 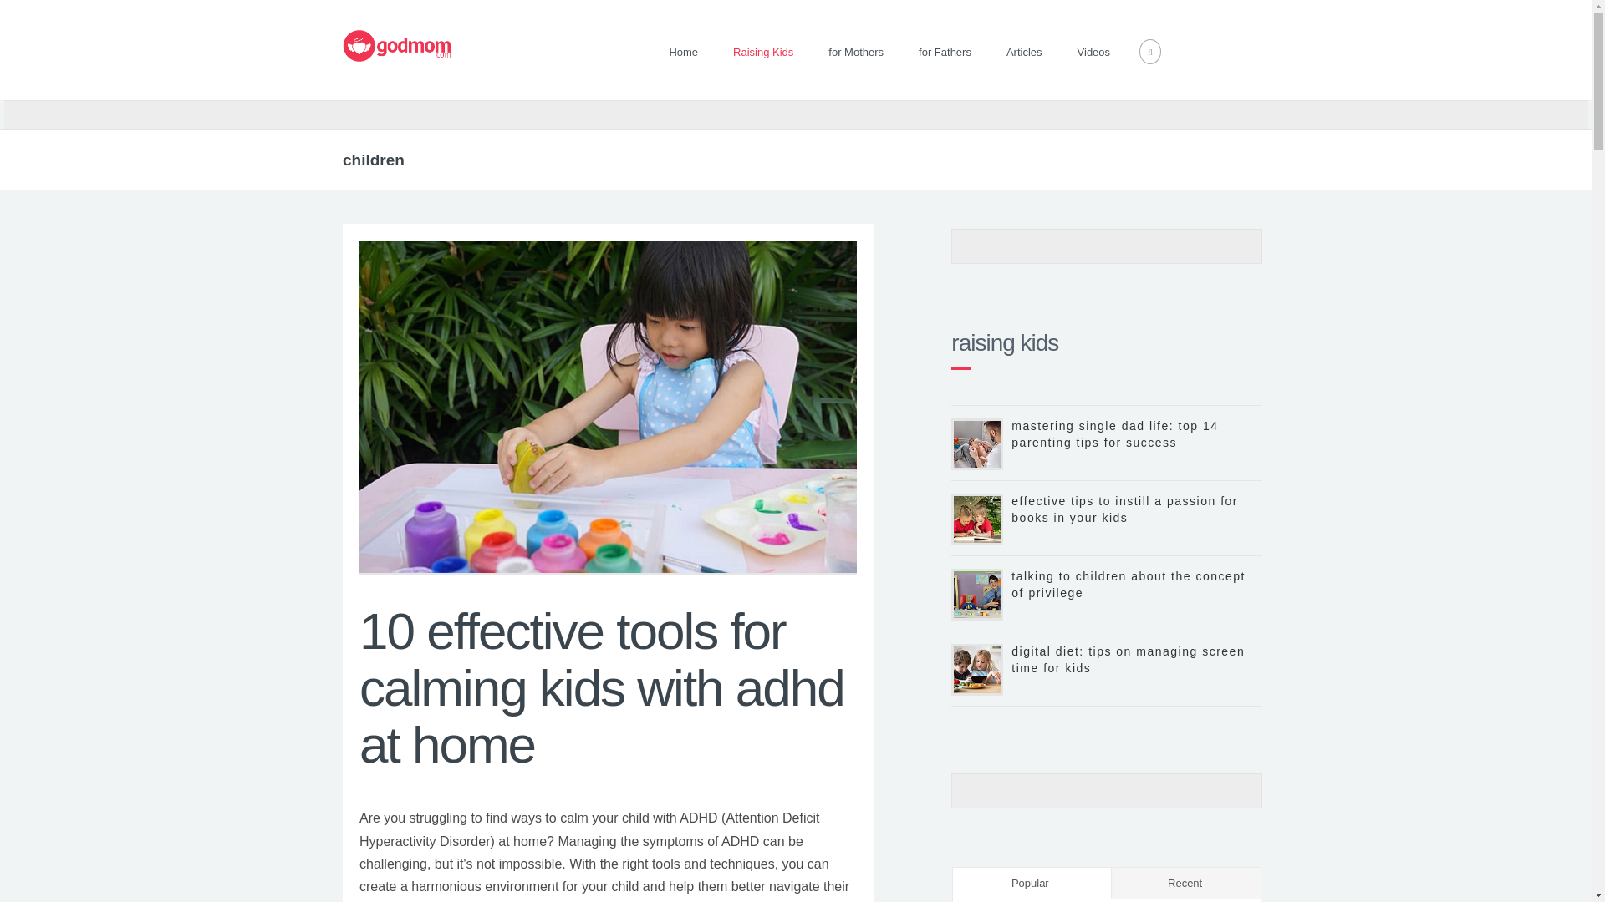 I want to click on mastering single dad life: top 14 parenting tips for success, so click(x=1114, y=434).